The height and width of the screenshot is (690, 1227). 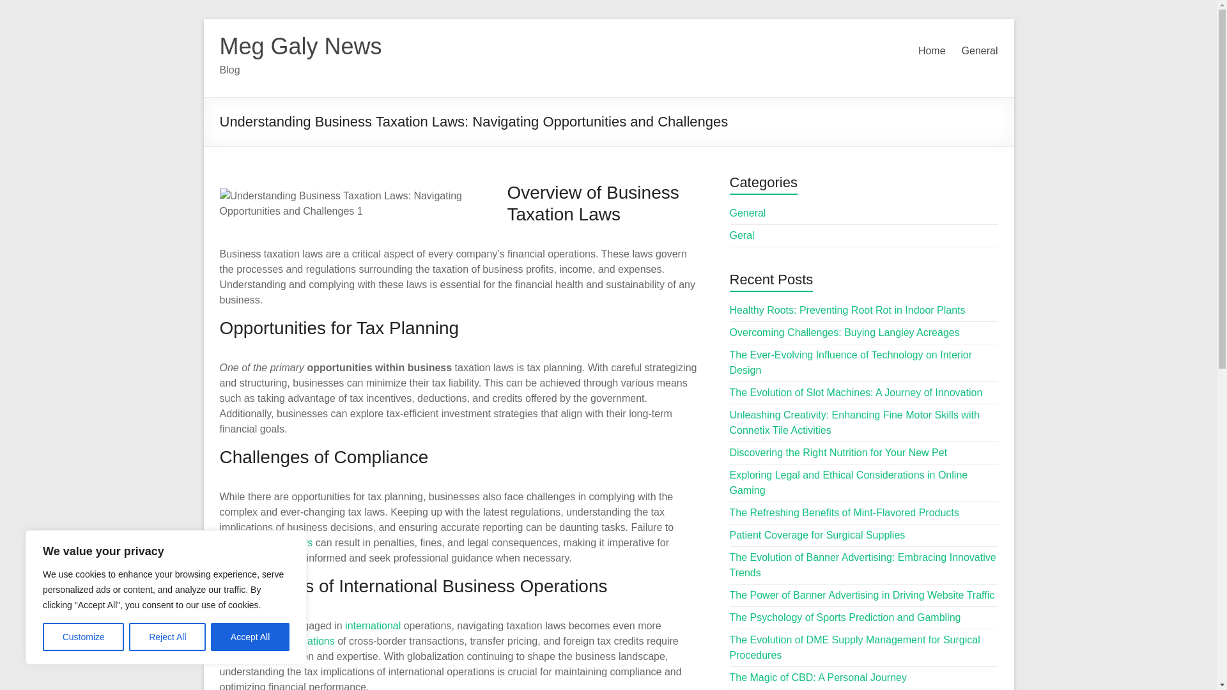 I want to click on The Ever-Evolving Influence of Technology on Interior Design, so click(x=851, y=362).